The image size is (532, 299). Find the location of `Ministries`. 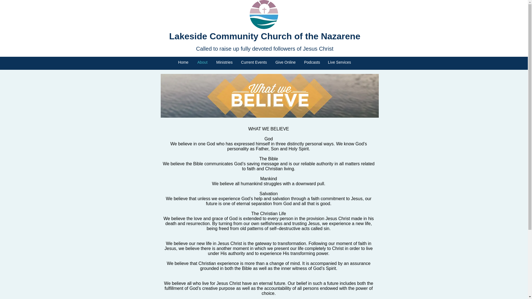

Ministries is located at coordinates (224, 62).